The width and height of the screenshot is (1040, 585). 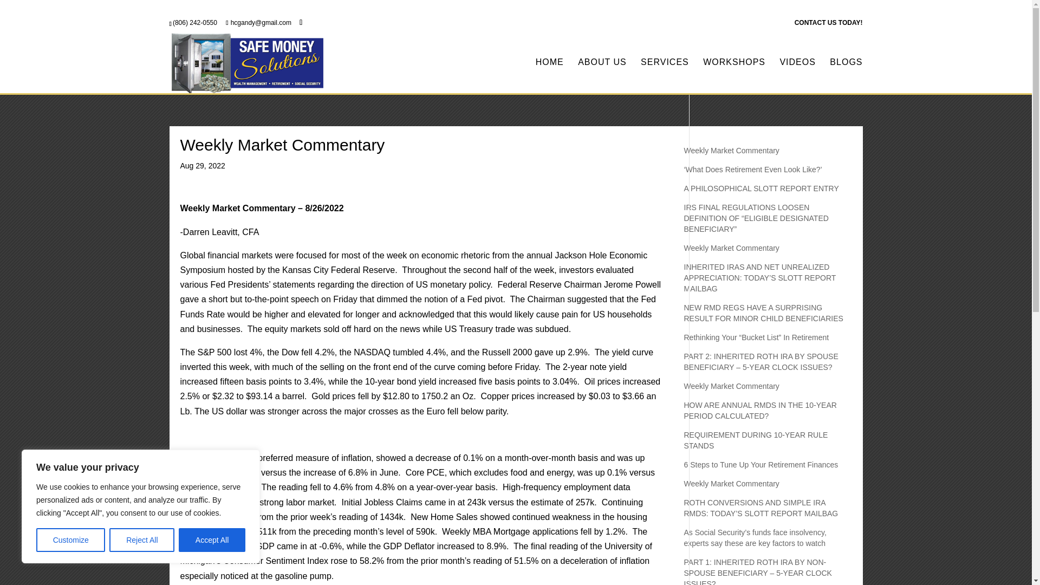 I want to click on Customize, so click(x=70, y=540).